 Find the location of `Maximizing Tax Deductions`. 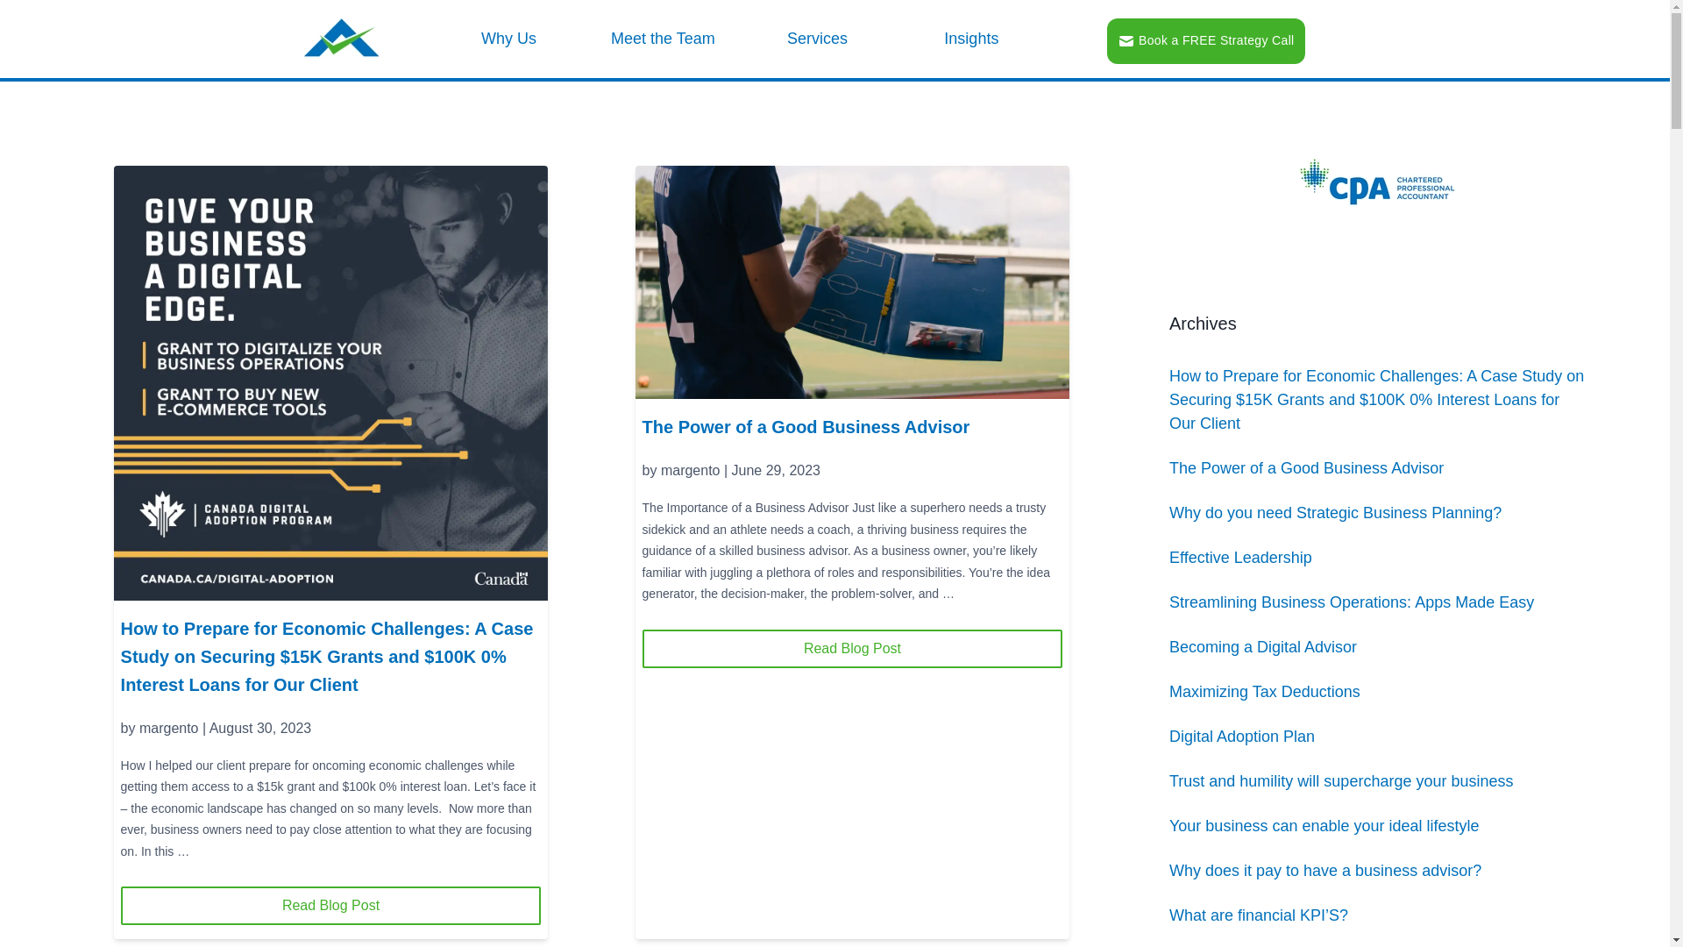

Maximizing Tax Deductions is located at coordinates (1265, 692).